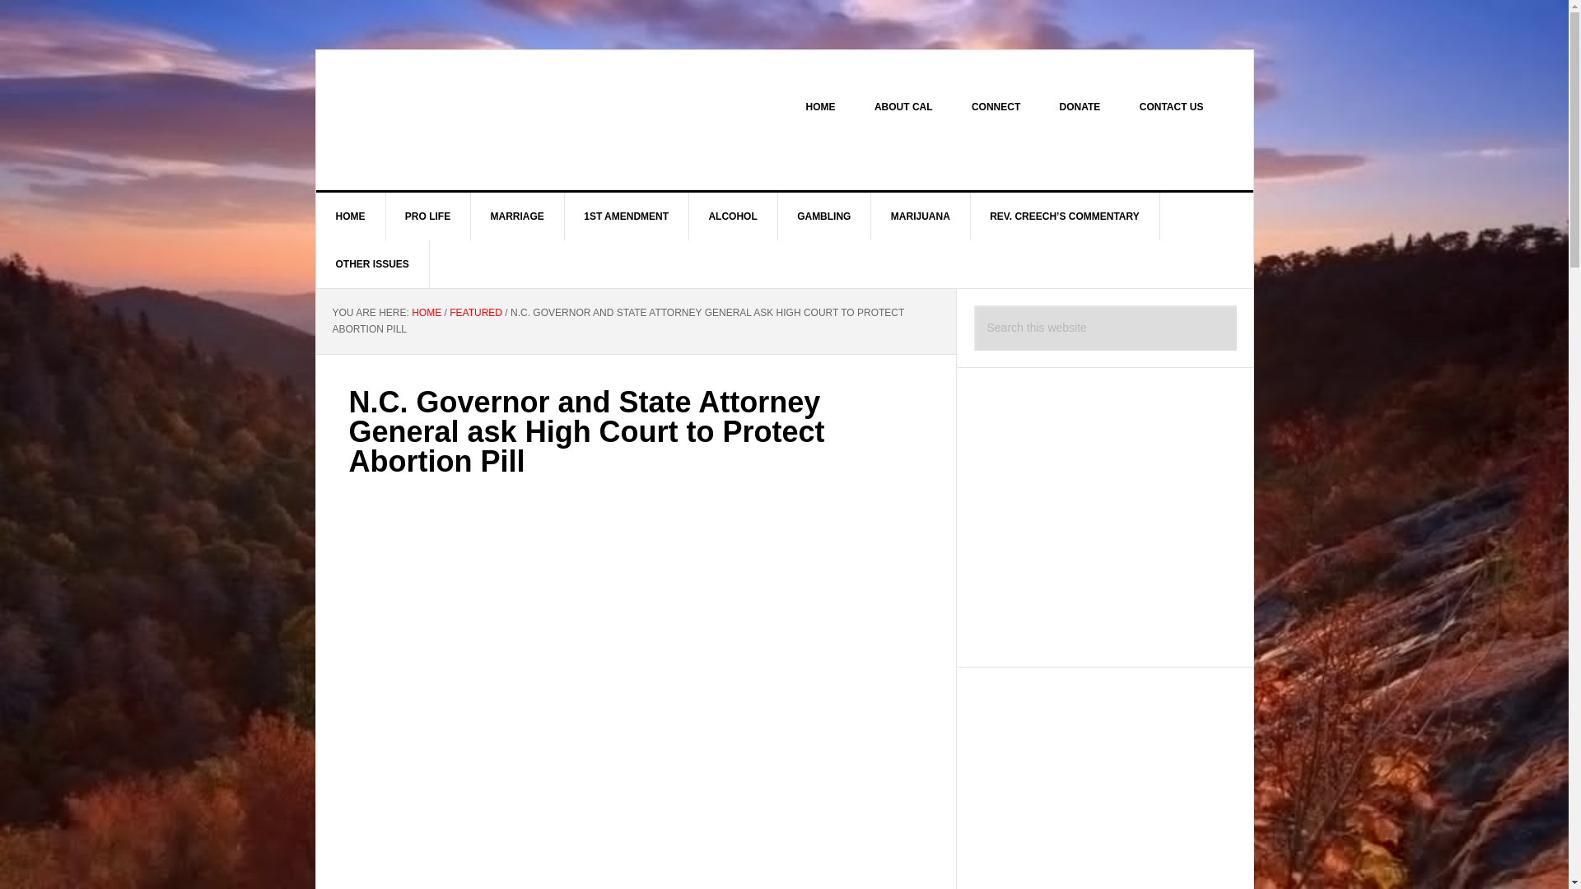  Describe the element at coordinates (1080, 107) in the screenshot. I see `DONATE` at that location.